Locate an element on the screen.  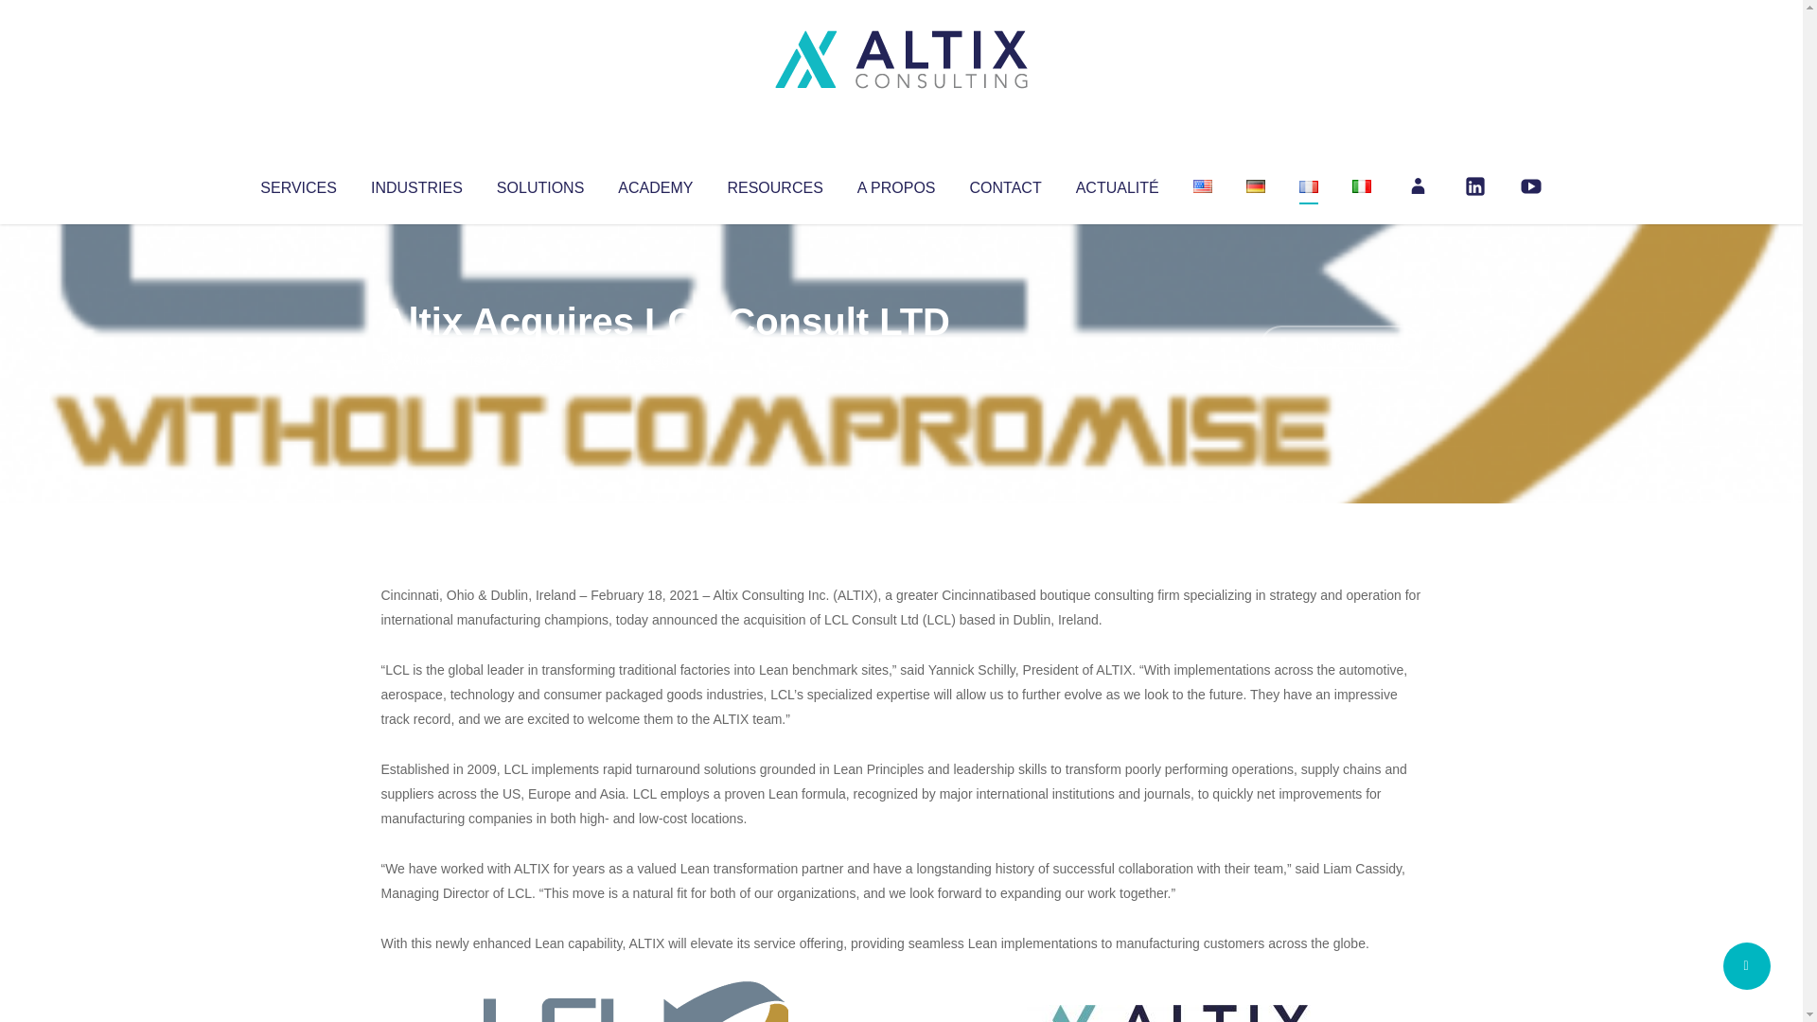
SERVICES is located at coordinates (297, 184).